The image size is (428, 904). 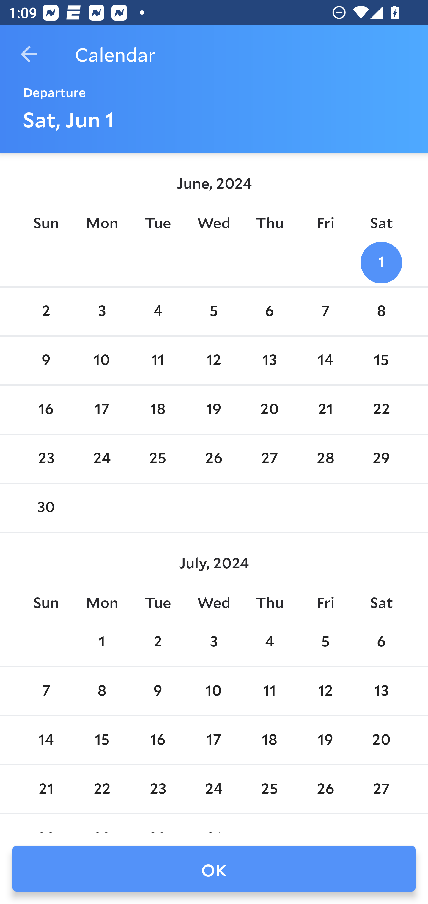 What do you see at coordinates (102, 360) in the screenshot?
I see `10` at bounding box center [102, 360].